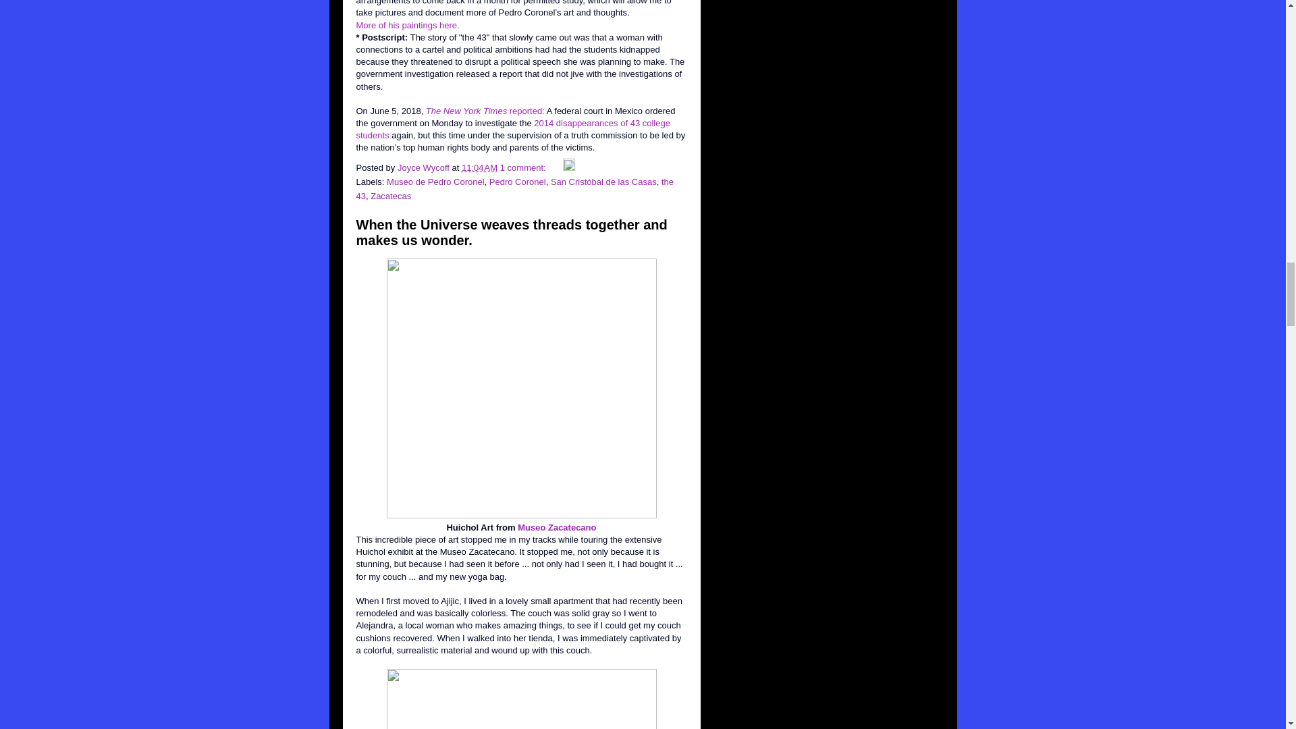 Image resolution: width=1296 pixels, height=729 pixels. Describe the element at coordinates (513, 129) in the screenshot. I see `2014 disappearances of 43 college students` at that location.